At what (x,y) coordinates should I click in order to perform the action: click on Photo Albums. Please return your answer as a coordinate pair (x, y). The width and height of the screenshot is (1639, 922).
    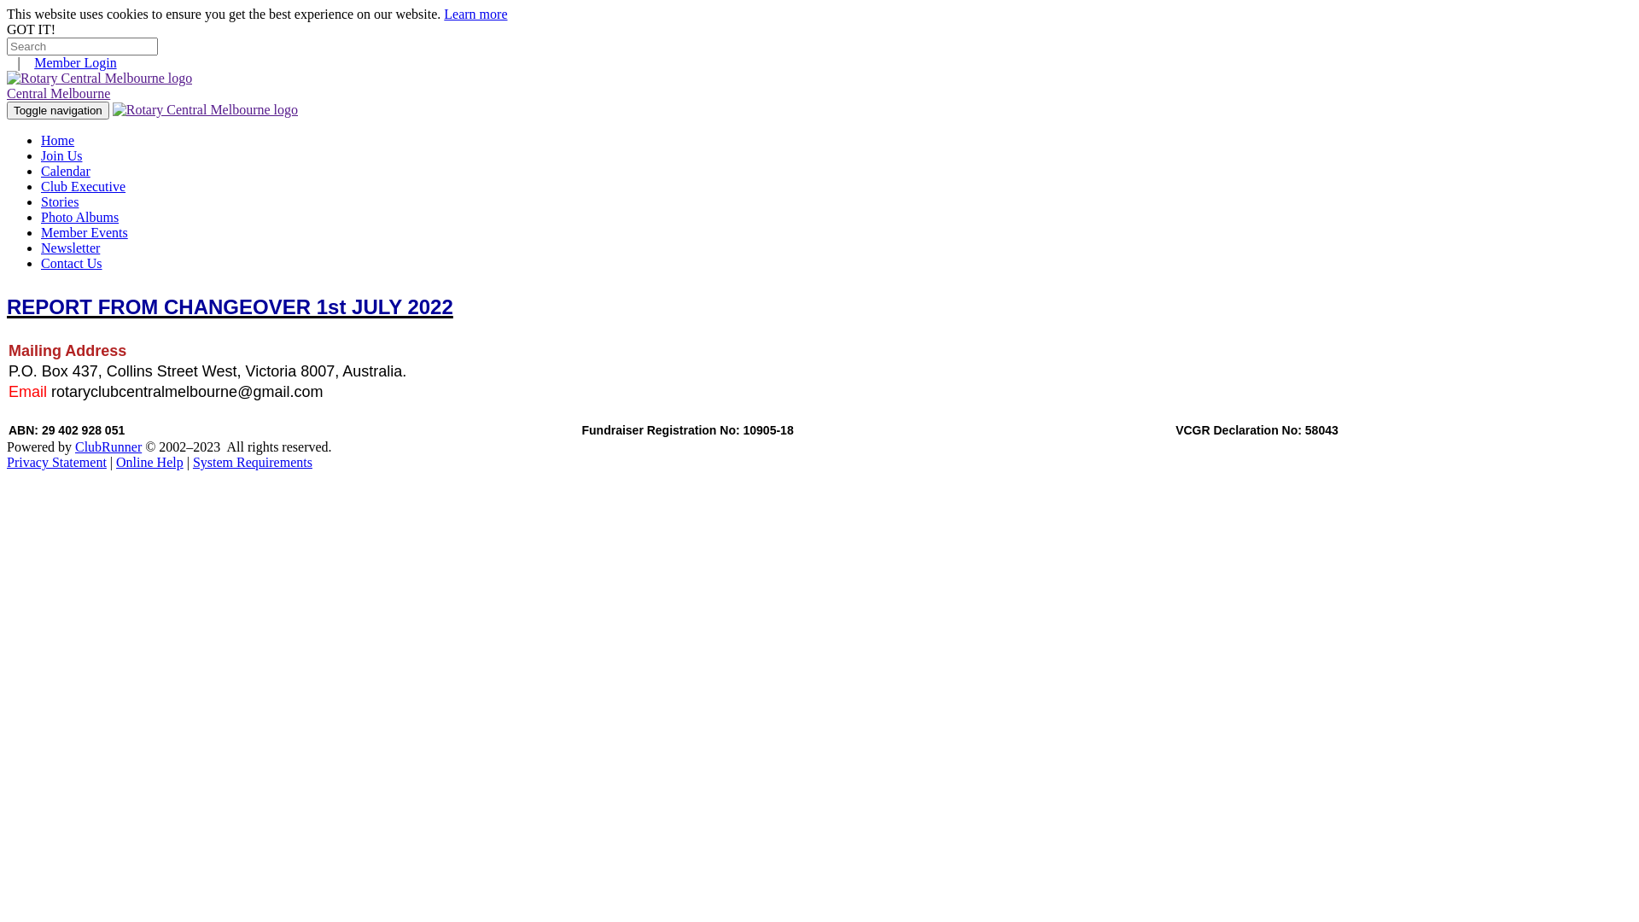
    Looking at the image, I should click on (80, 217).